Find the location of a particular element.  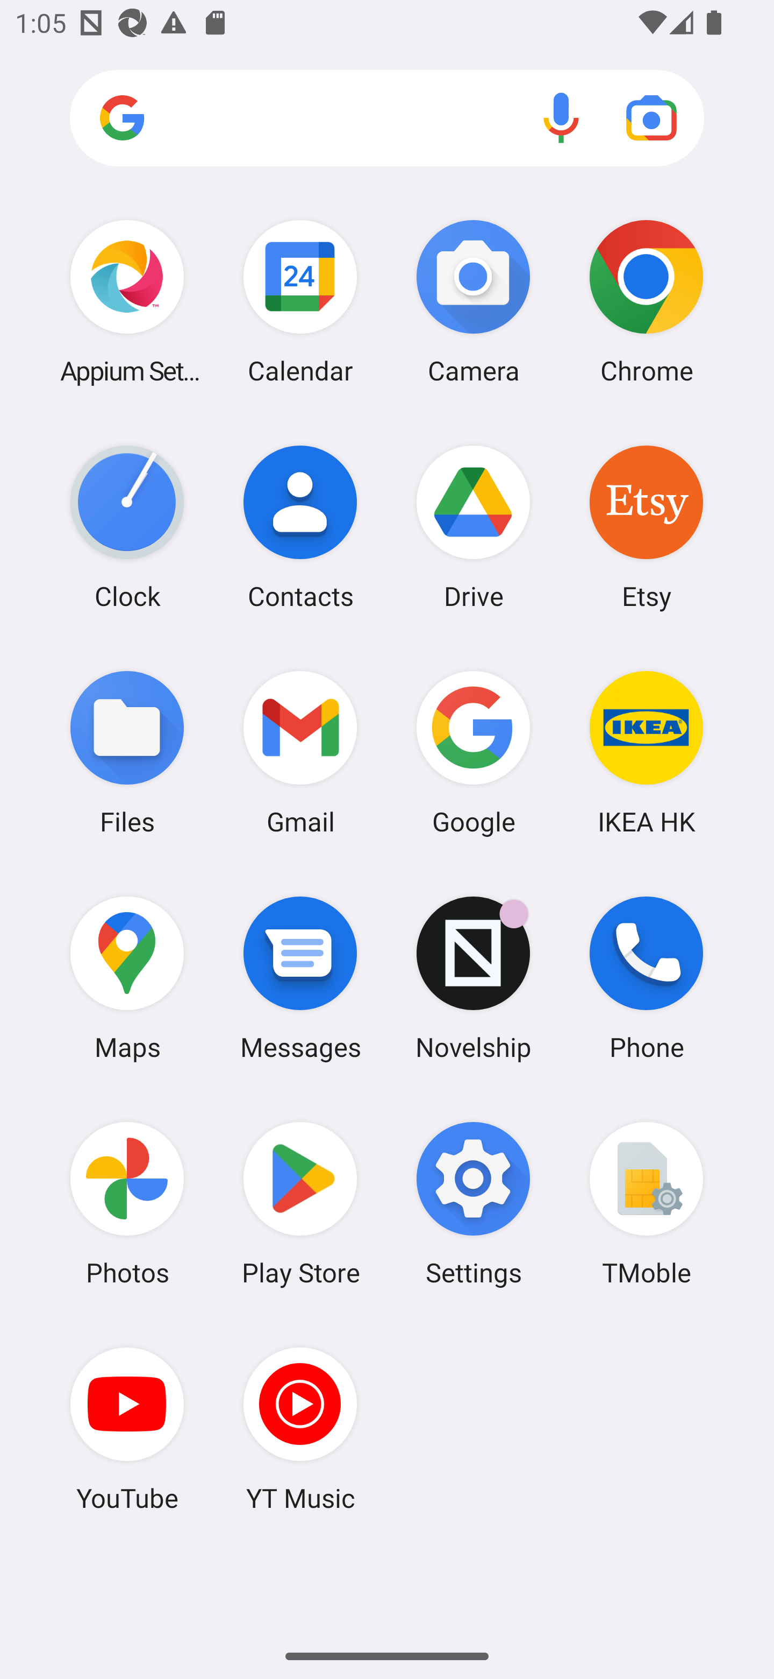

Novelship Novelship has 7 notifications is located at coordinates (474, 978).